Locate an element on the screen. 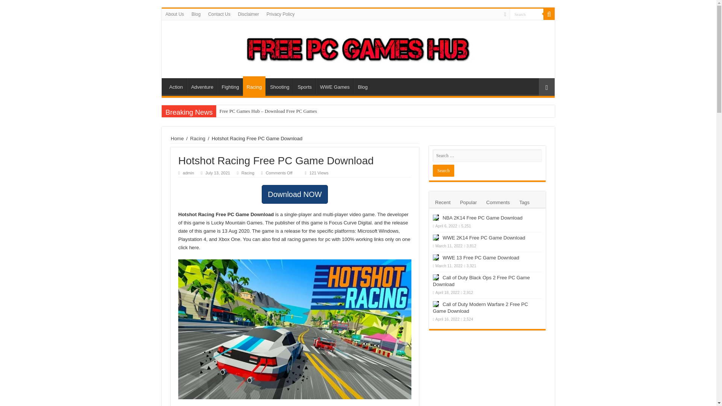 This screenshot has width=722, height=406. Random Article is located at coordinates (546, 87).